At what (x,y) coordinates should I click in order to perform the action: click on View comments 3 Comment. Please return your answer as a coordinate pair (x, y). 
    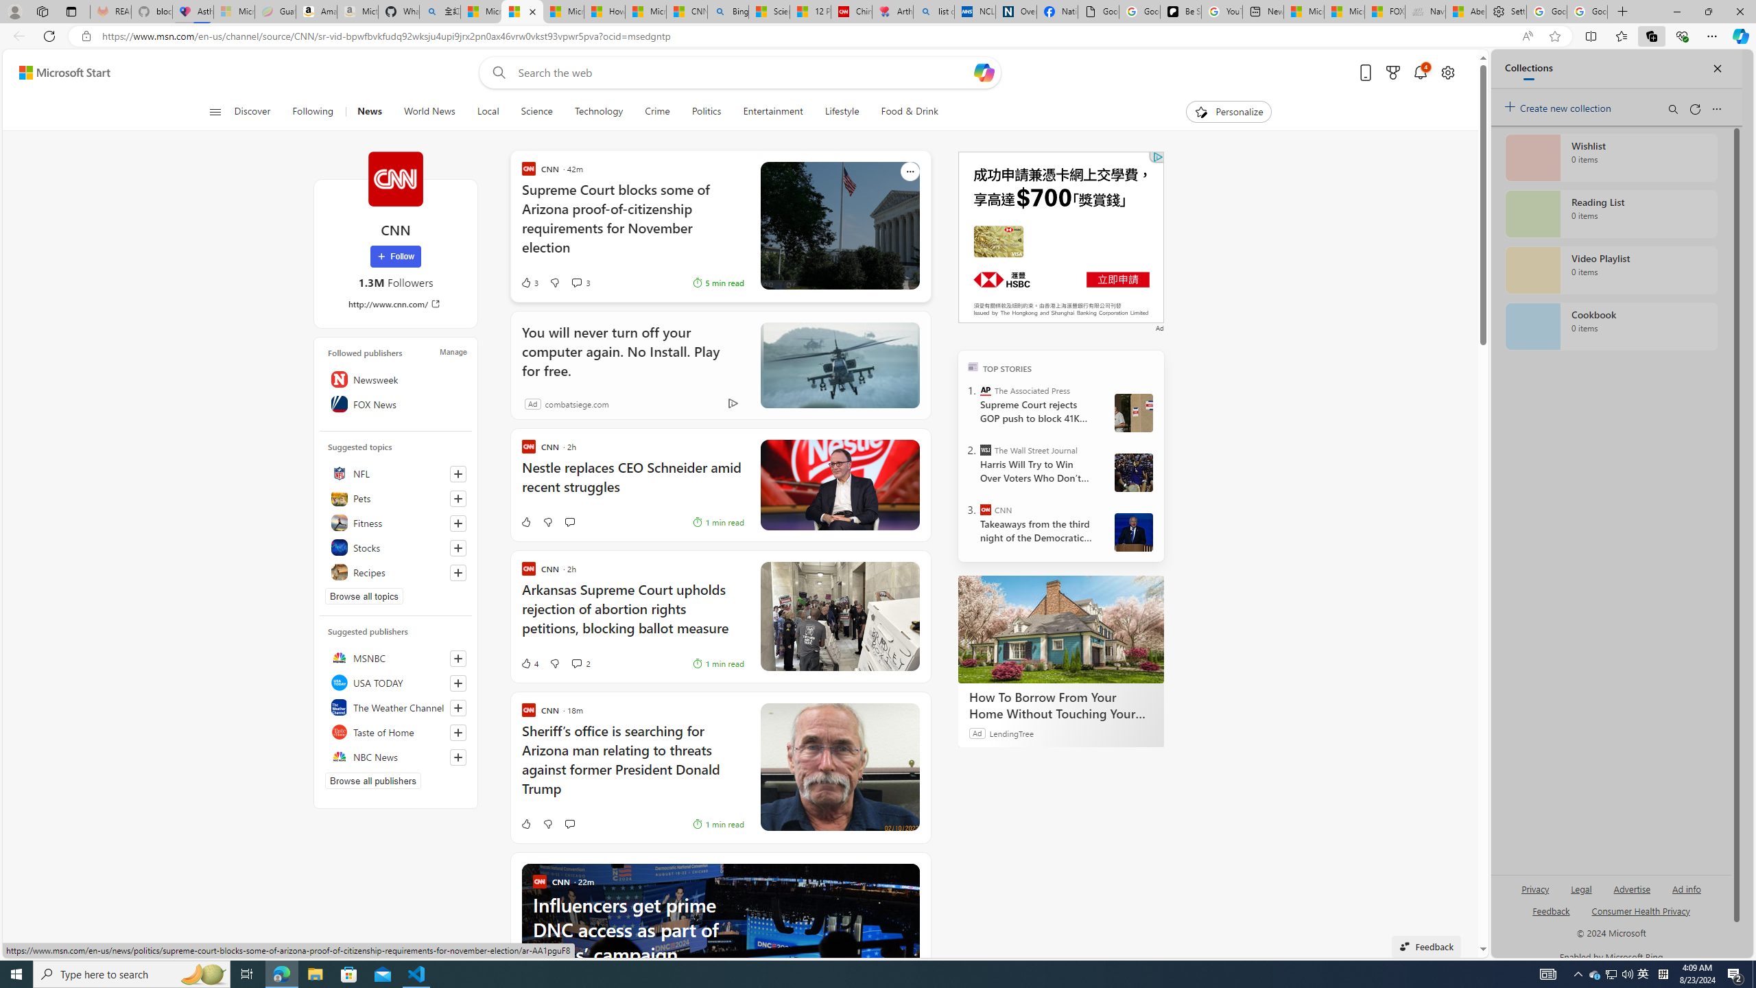
    Looking at the image, I should click on (580, 283).